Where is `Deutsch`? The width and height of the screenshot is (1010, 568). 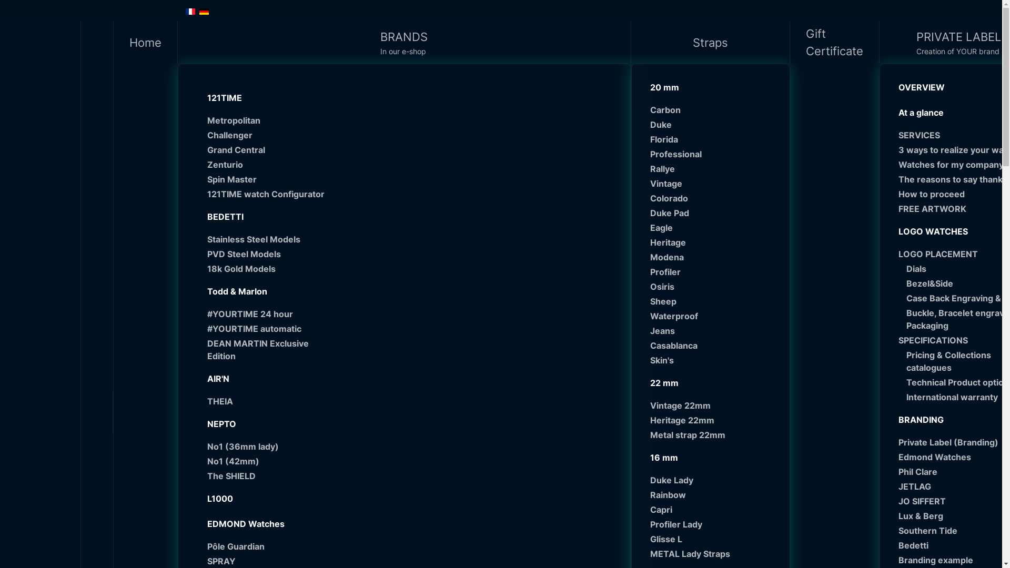 Deutsch is located at coordinates (204, 12).